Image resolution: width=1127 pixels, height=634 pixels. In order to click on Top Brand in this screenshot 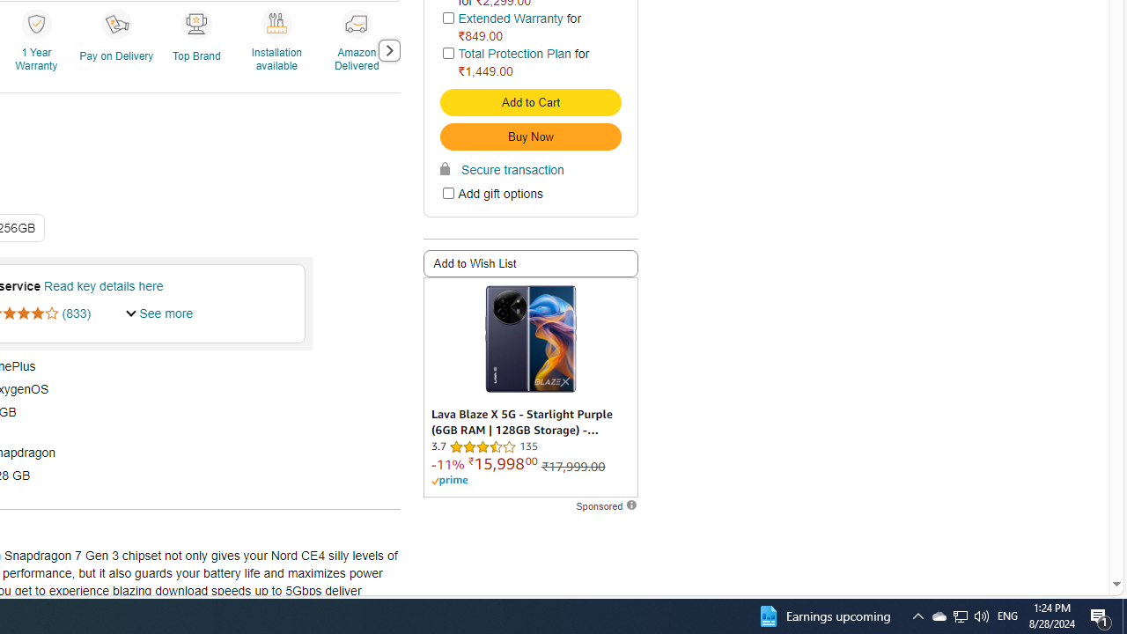, I will do `click(199, 49)`.